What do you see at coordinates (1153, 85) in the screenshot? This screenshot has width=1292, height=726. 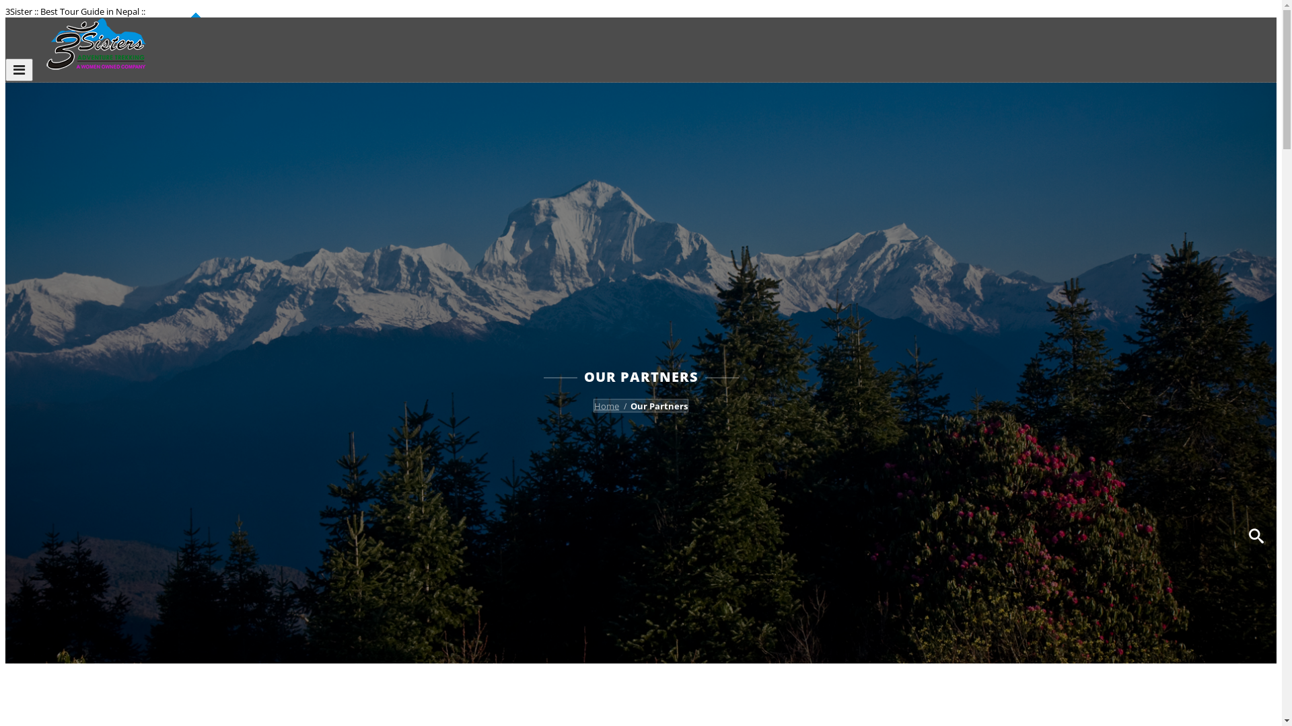 I see `HOME` at bounding box center [1153, 85].